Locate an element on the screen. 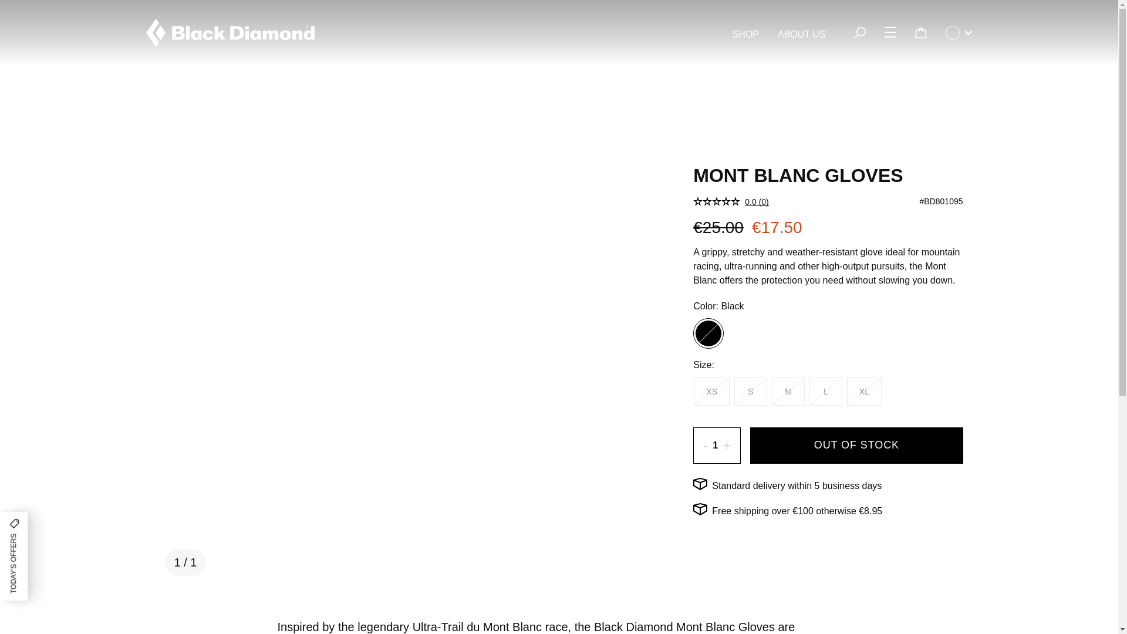  SHOP is located at coordinates (745, 35).